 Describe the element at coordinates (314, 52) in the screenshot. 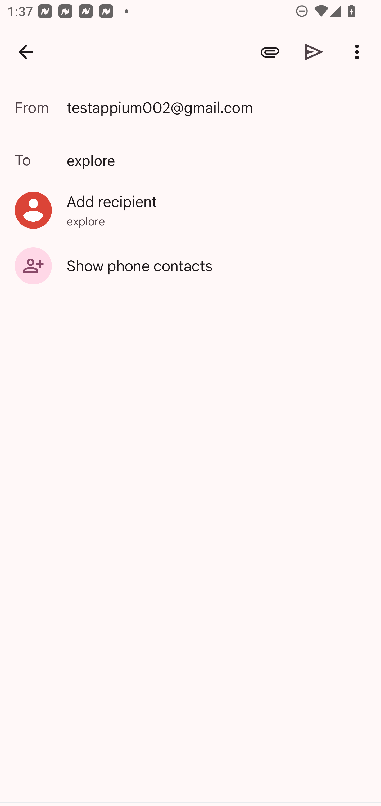

I see `Send` at that location.